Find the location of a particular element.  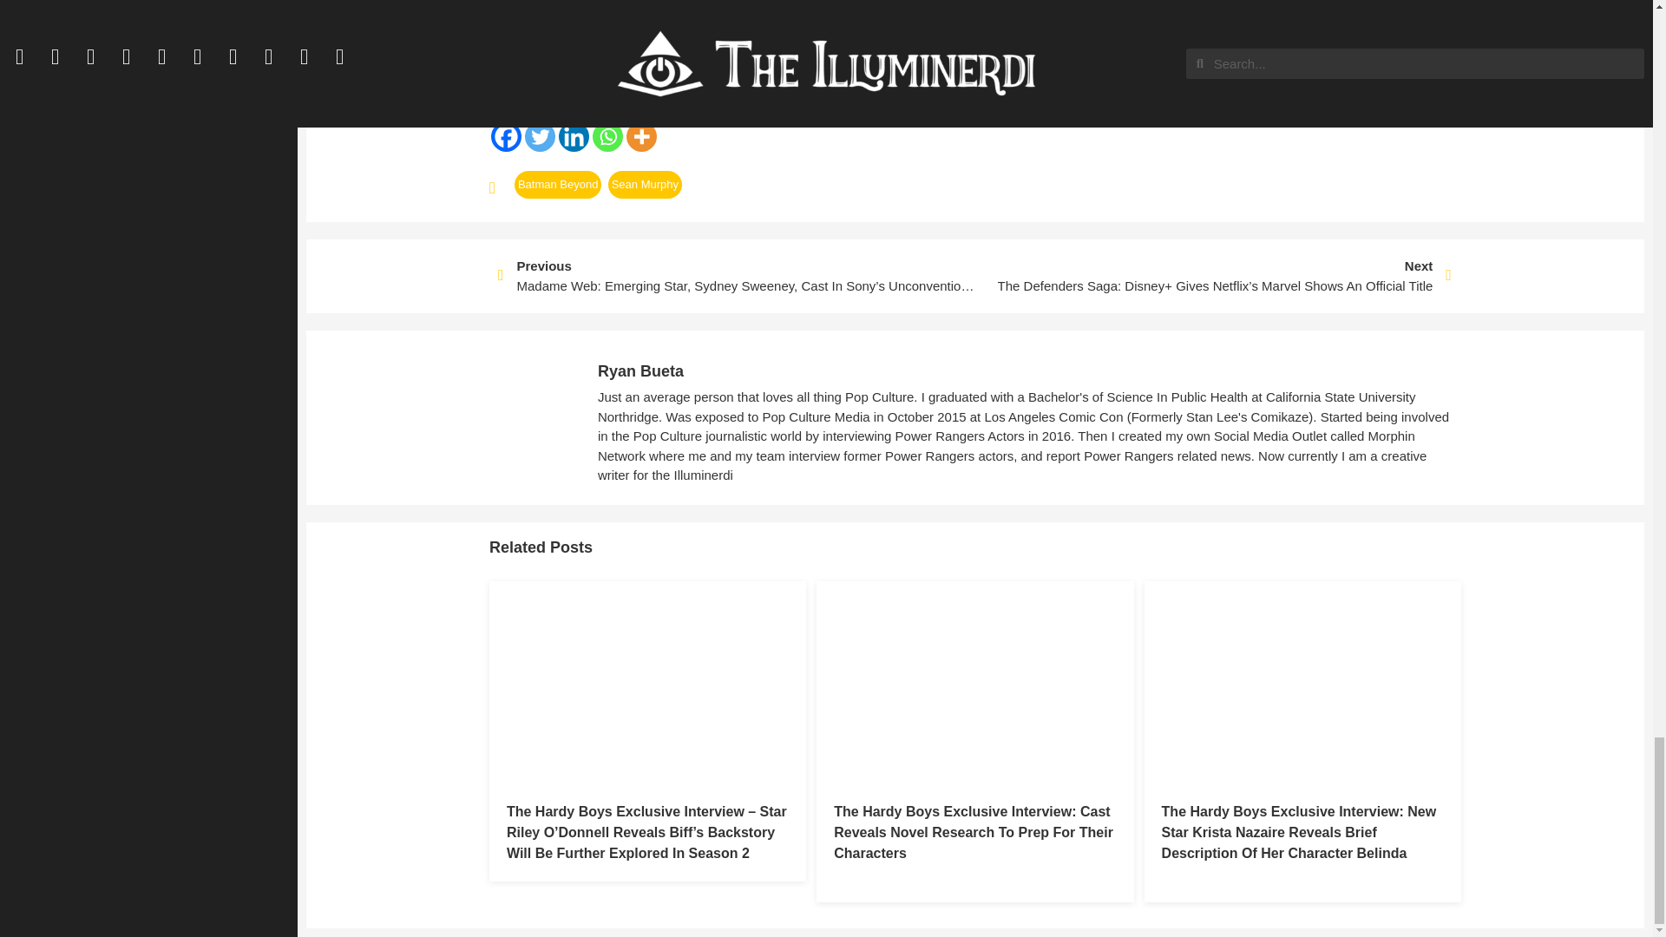

Whatsapp is located at coordinates (607, 136).